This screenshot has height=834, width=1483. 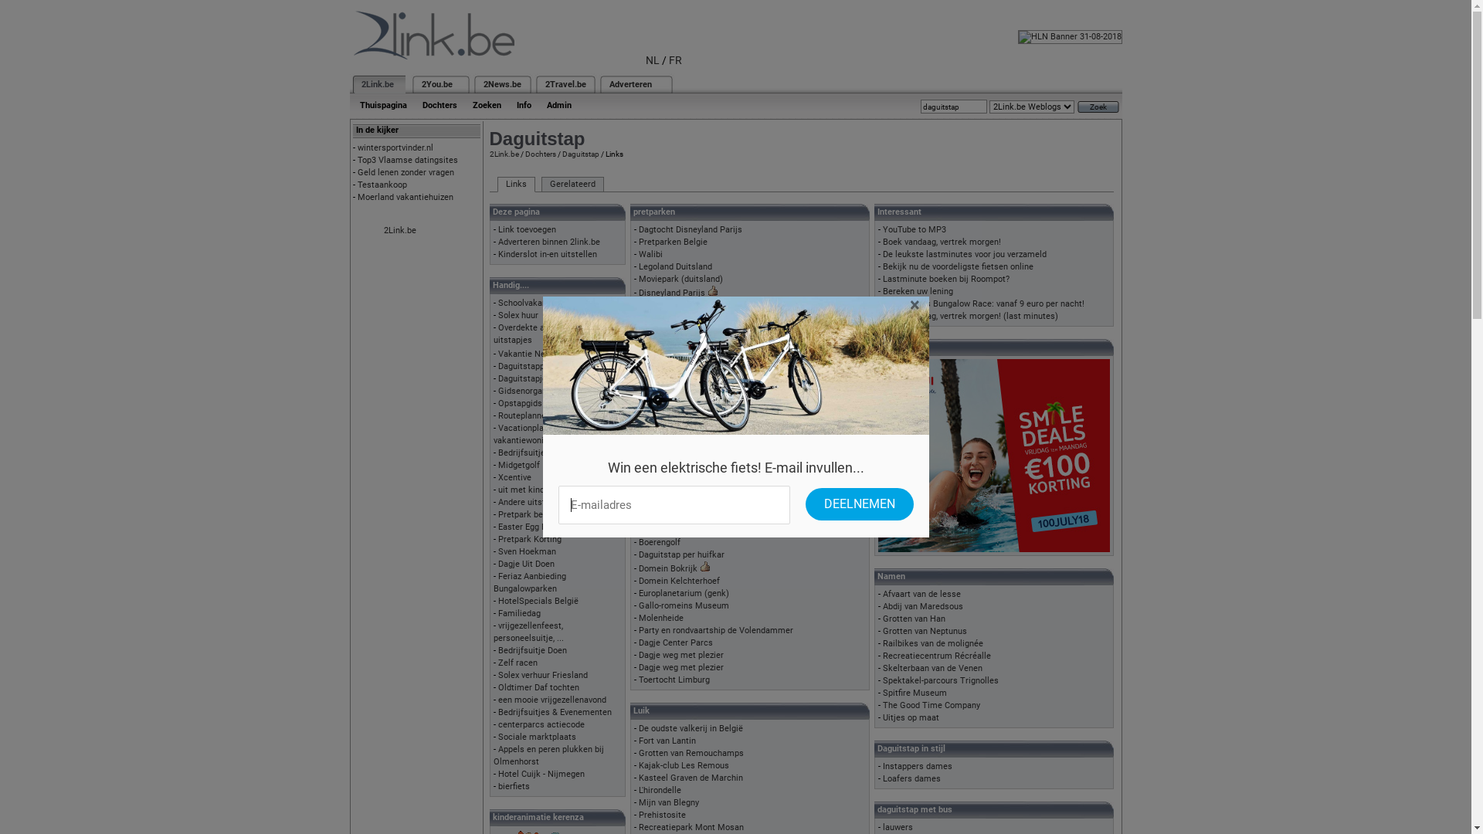 I want to click on Domein Kelchterhoef, so click(x=678, y=581).